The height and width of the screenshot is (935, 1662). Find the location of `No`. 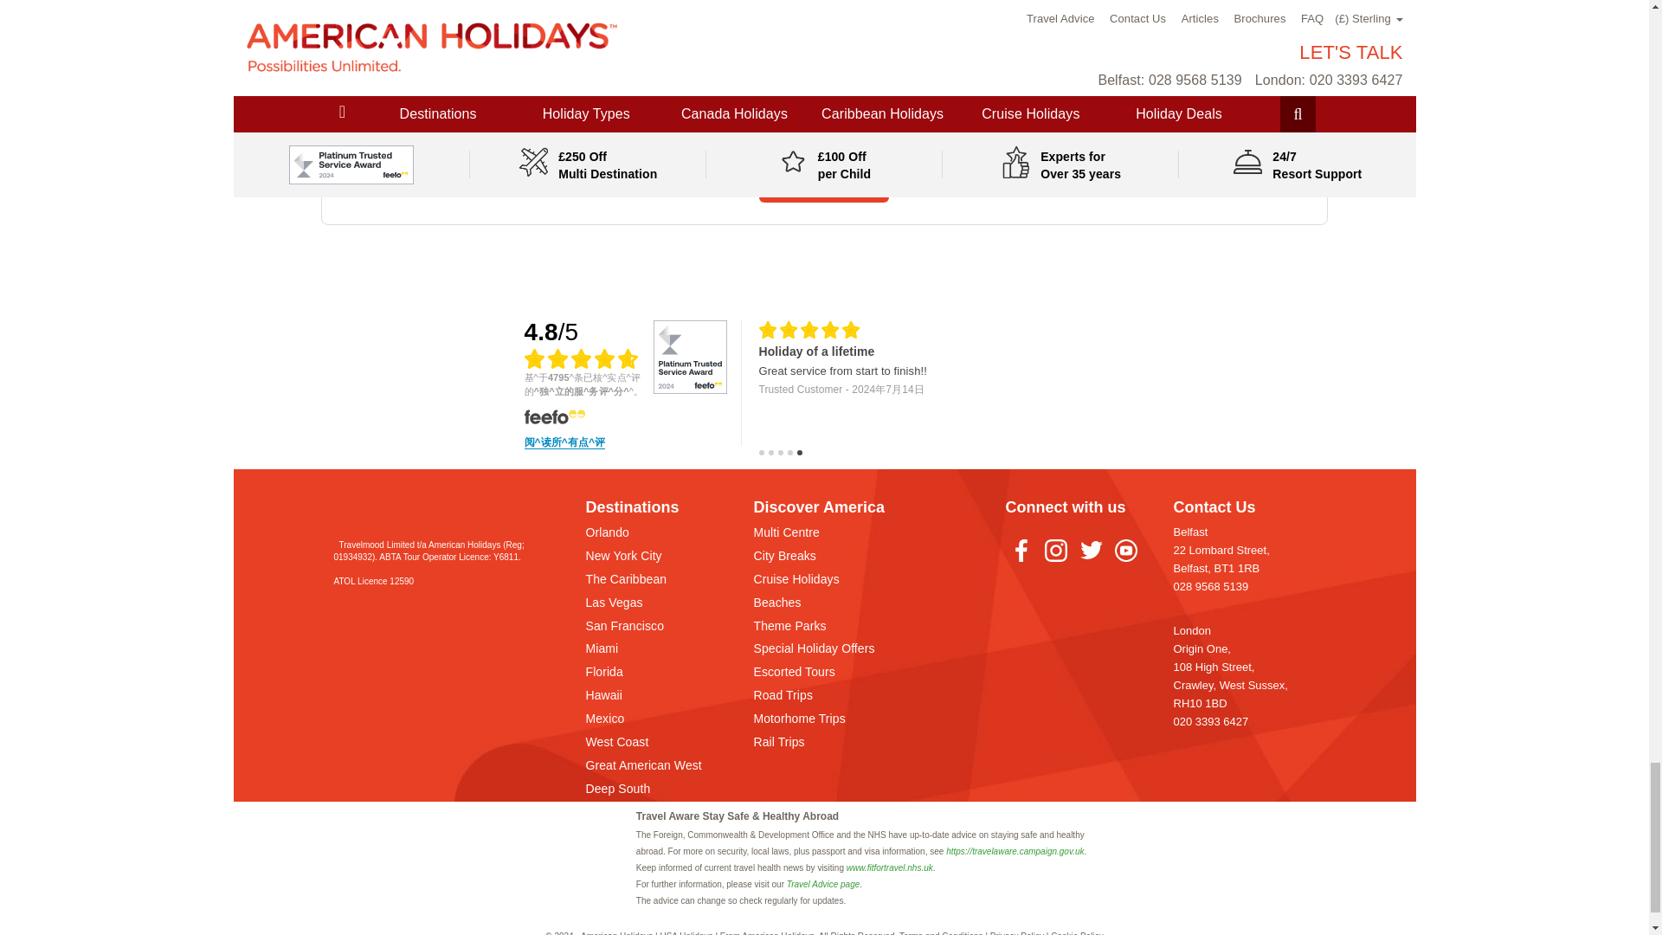

No is located at coordinates (459, 81).